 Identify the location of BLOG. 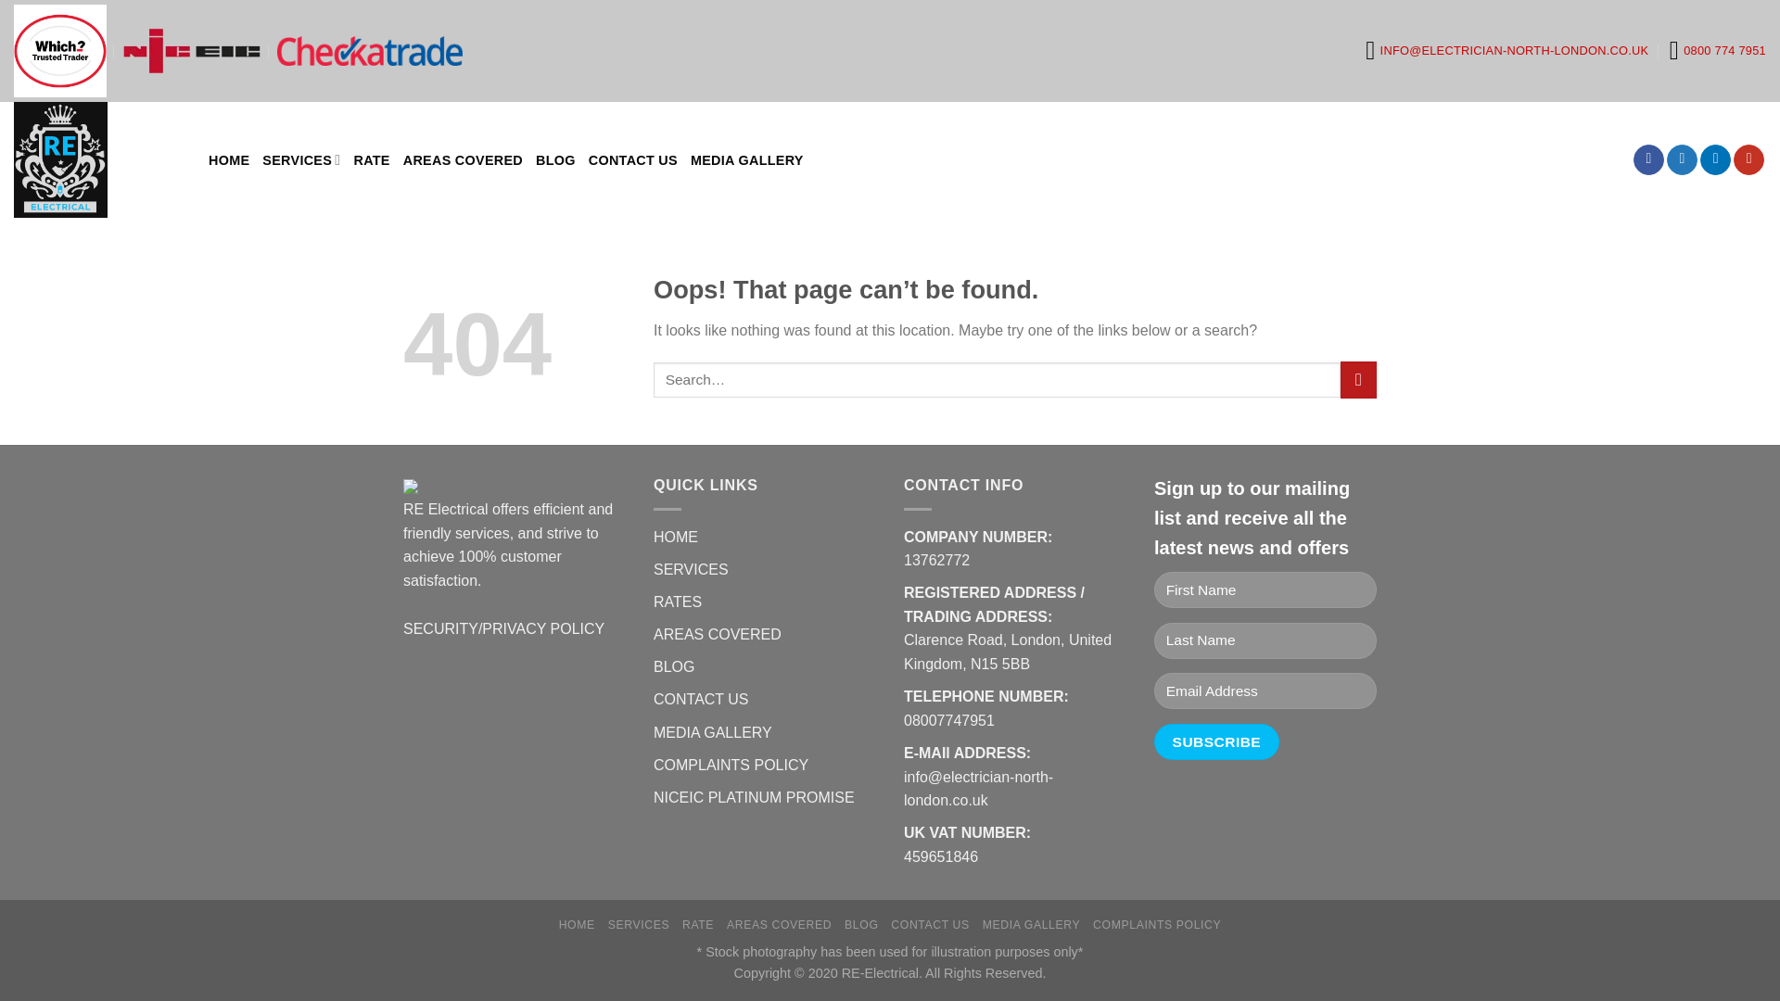
(673, 665).